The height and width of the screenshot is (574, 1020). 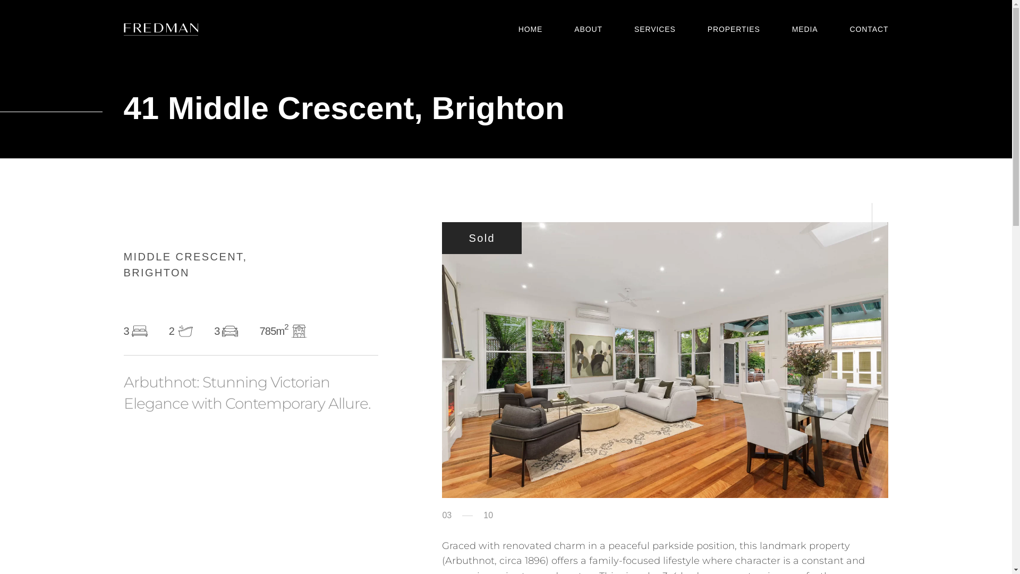 What do you see at coordinates (665, 360) in the screenshot?
I see `41 Middle Crescent, Brighton` at bounding box center [665, 360].